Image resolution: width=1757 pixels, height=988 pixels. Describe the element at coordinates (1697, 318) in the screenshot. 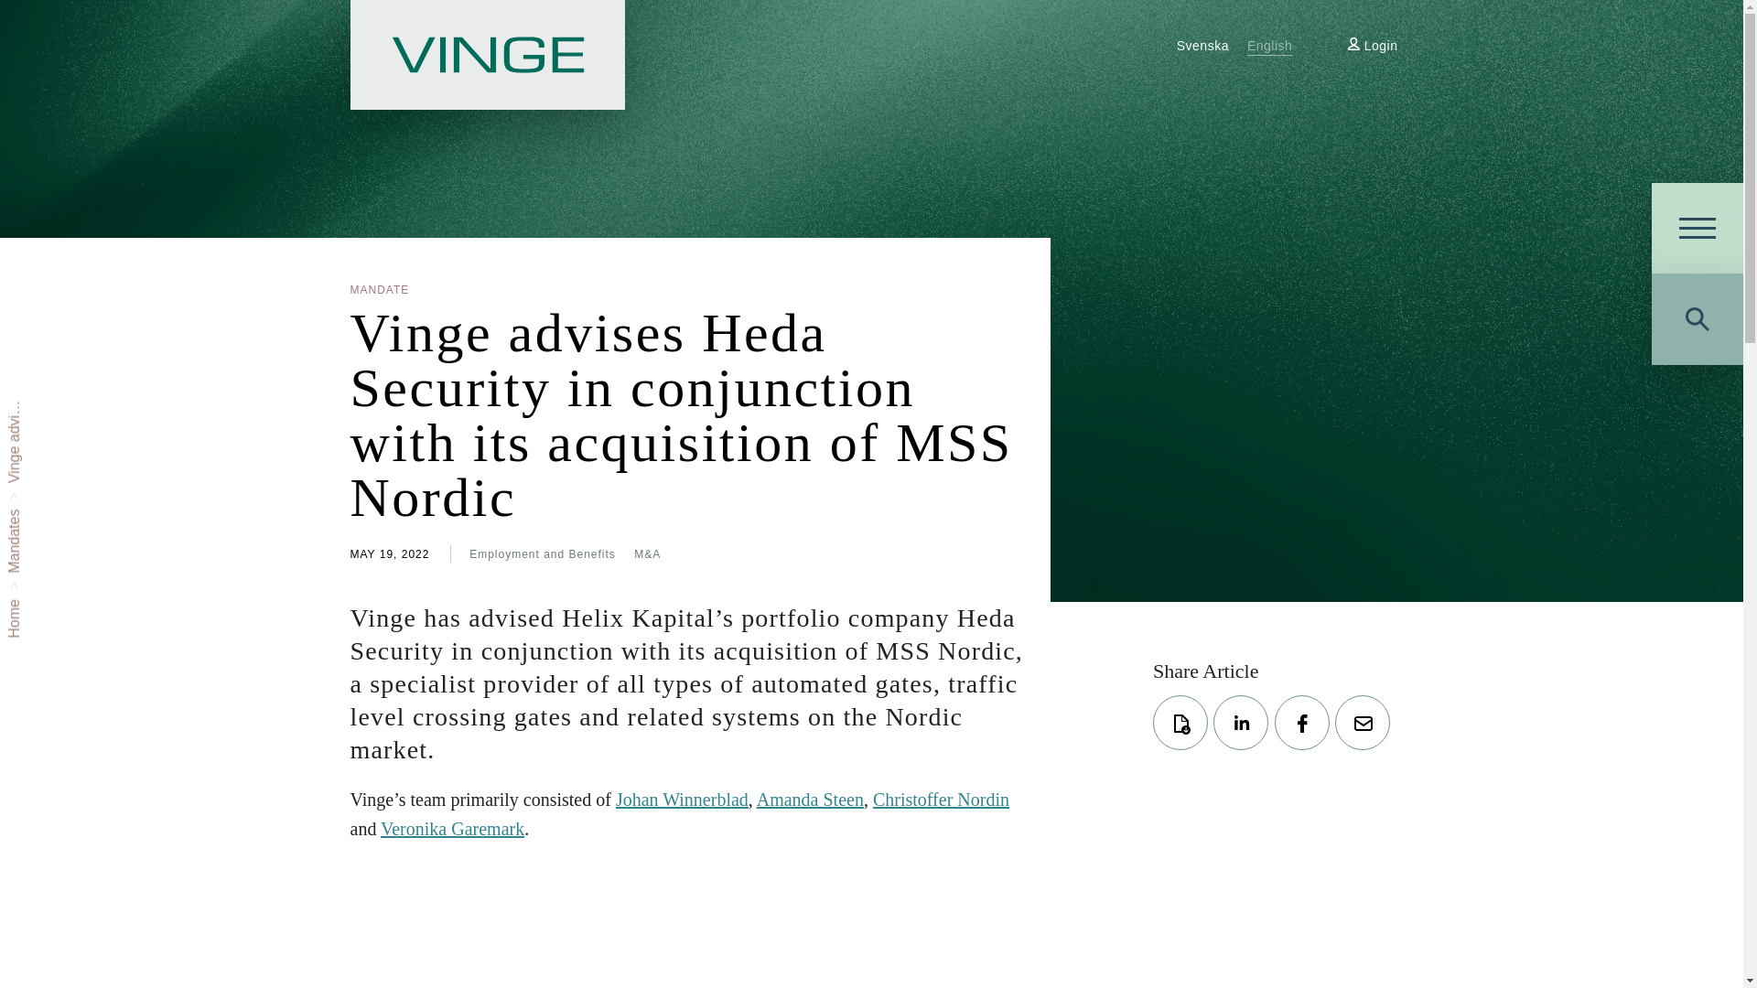

I see `forstoringsglas` at that location.